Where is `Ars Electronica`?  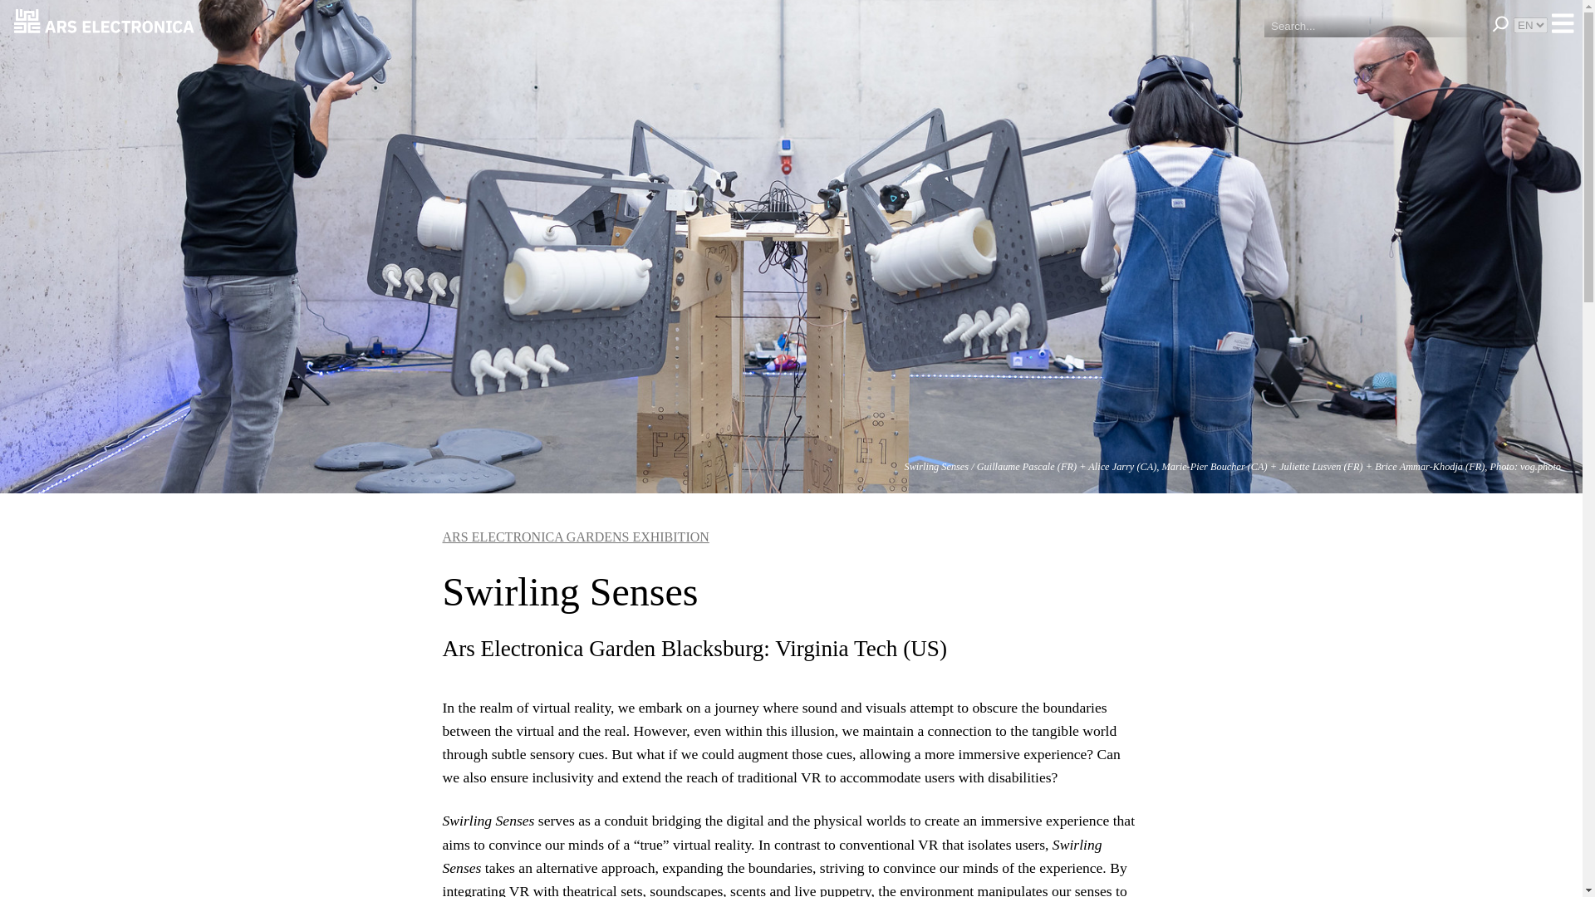
Ars Electronica is located at coordinates (105, 23).